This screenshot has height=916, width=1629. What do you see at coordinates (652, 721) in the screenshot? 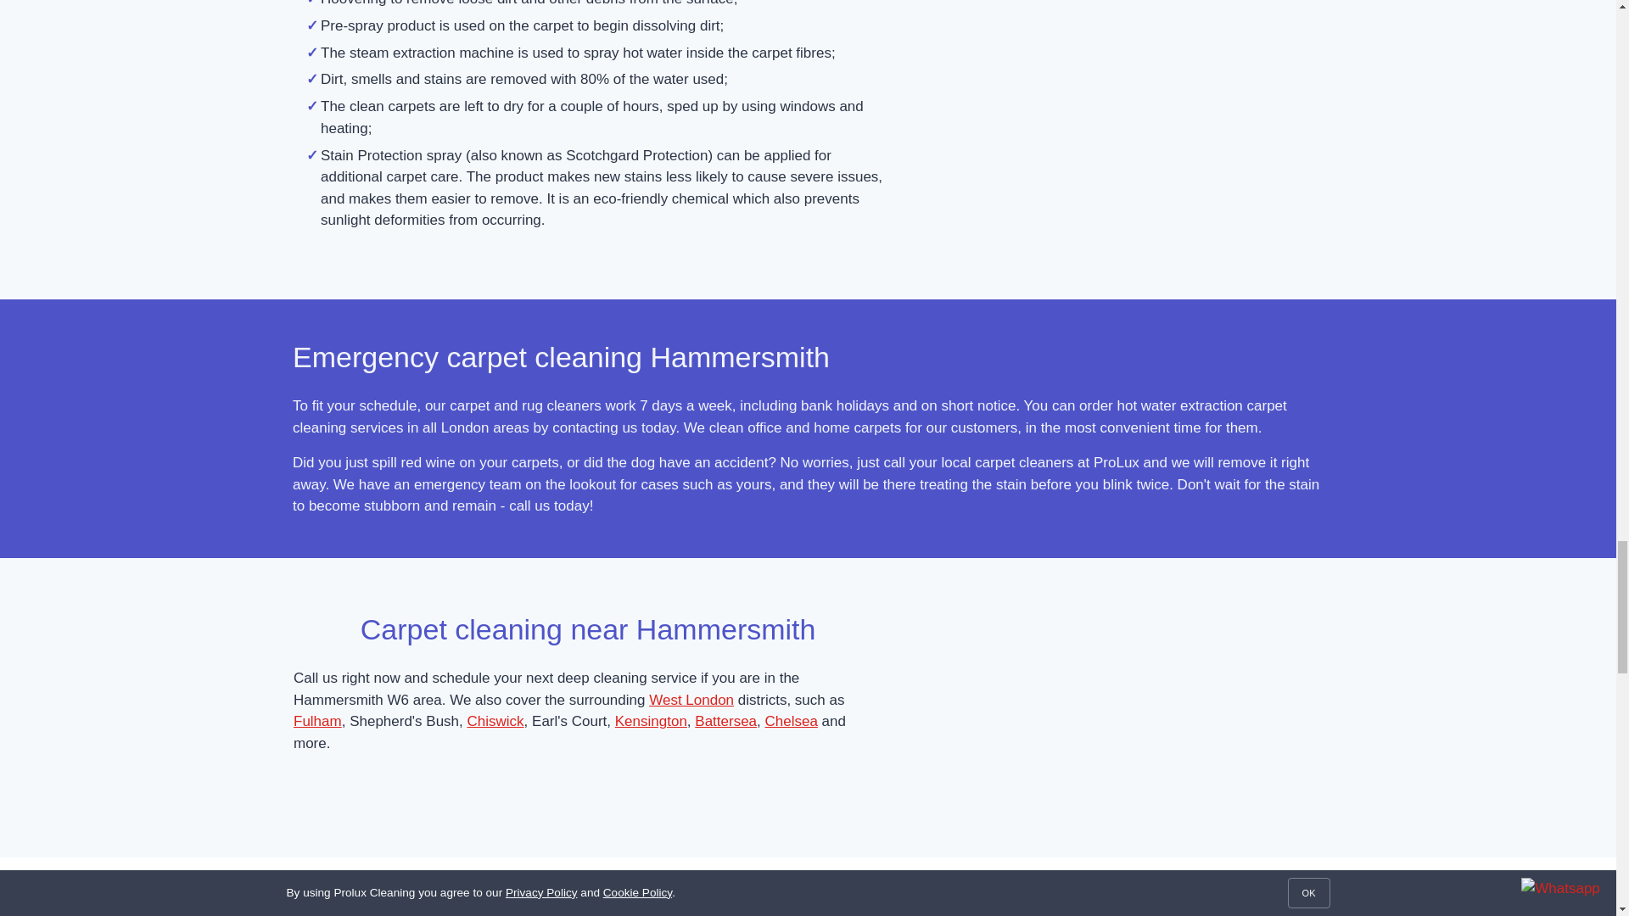
I see `Kensington` at bounding box center [652, 721].